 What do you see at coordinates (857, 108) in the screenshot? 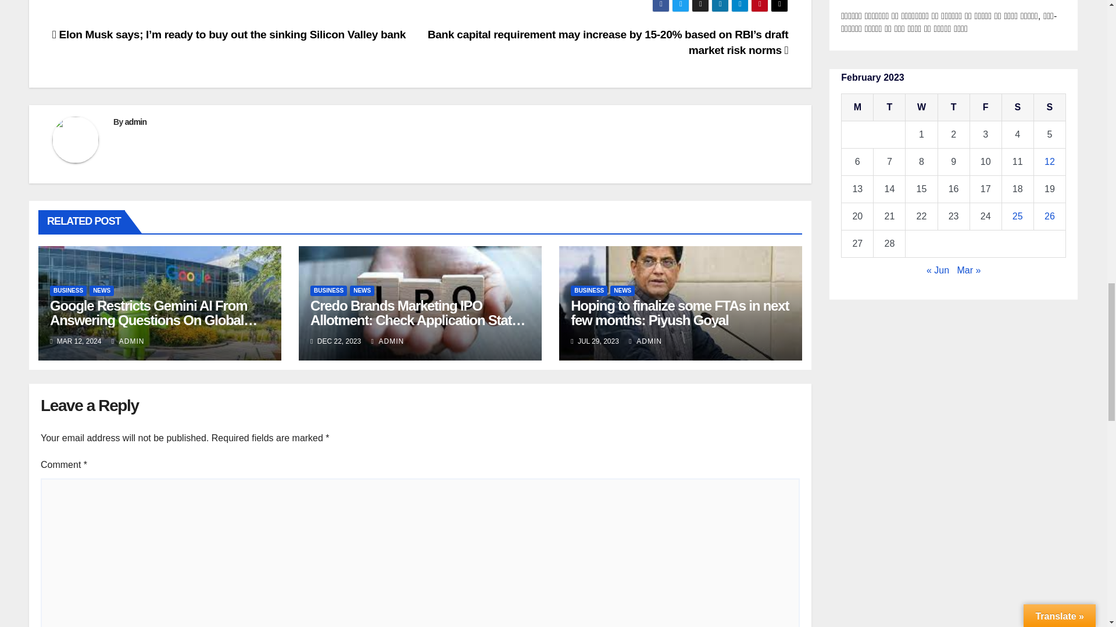
I see `Monday` at bounding box center [857, 108].